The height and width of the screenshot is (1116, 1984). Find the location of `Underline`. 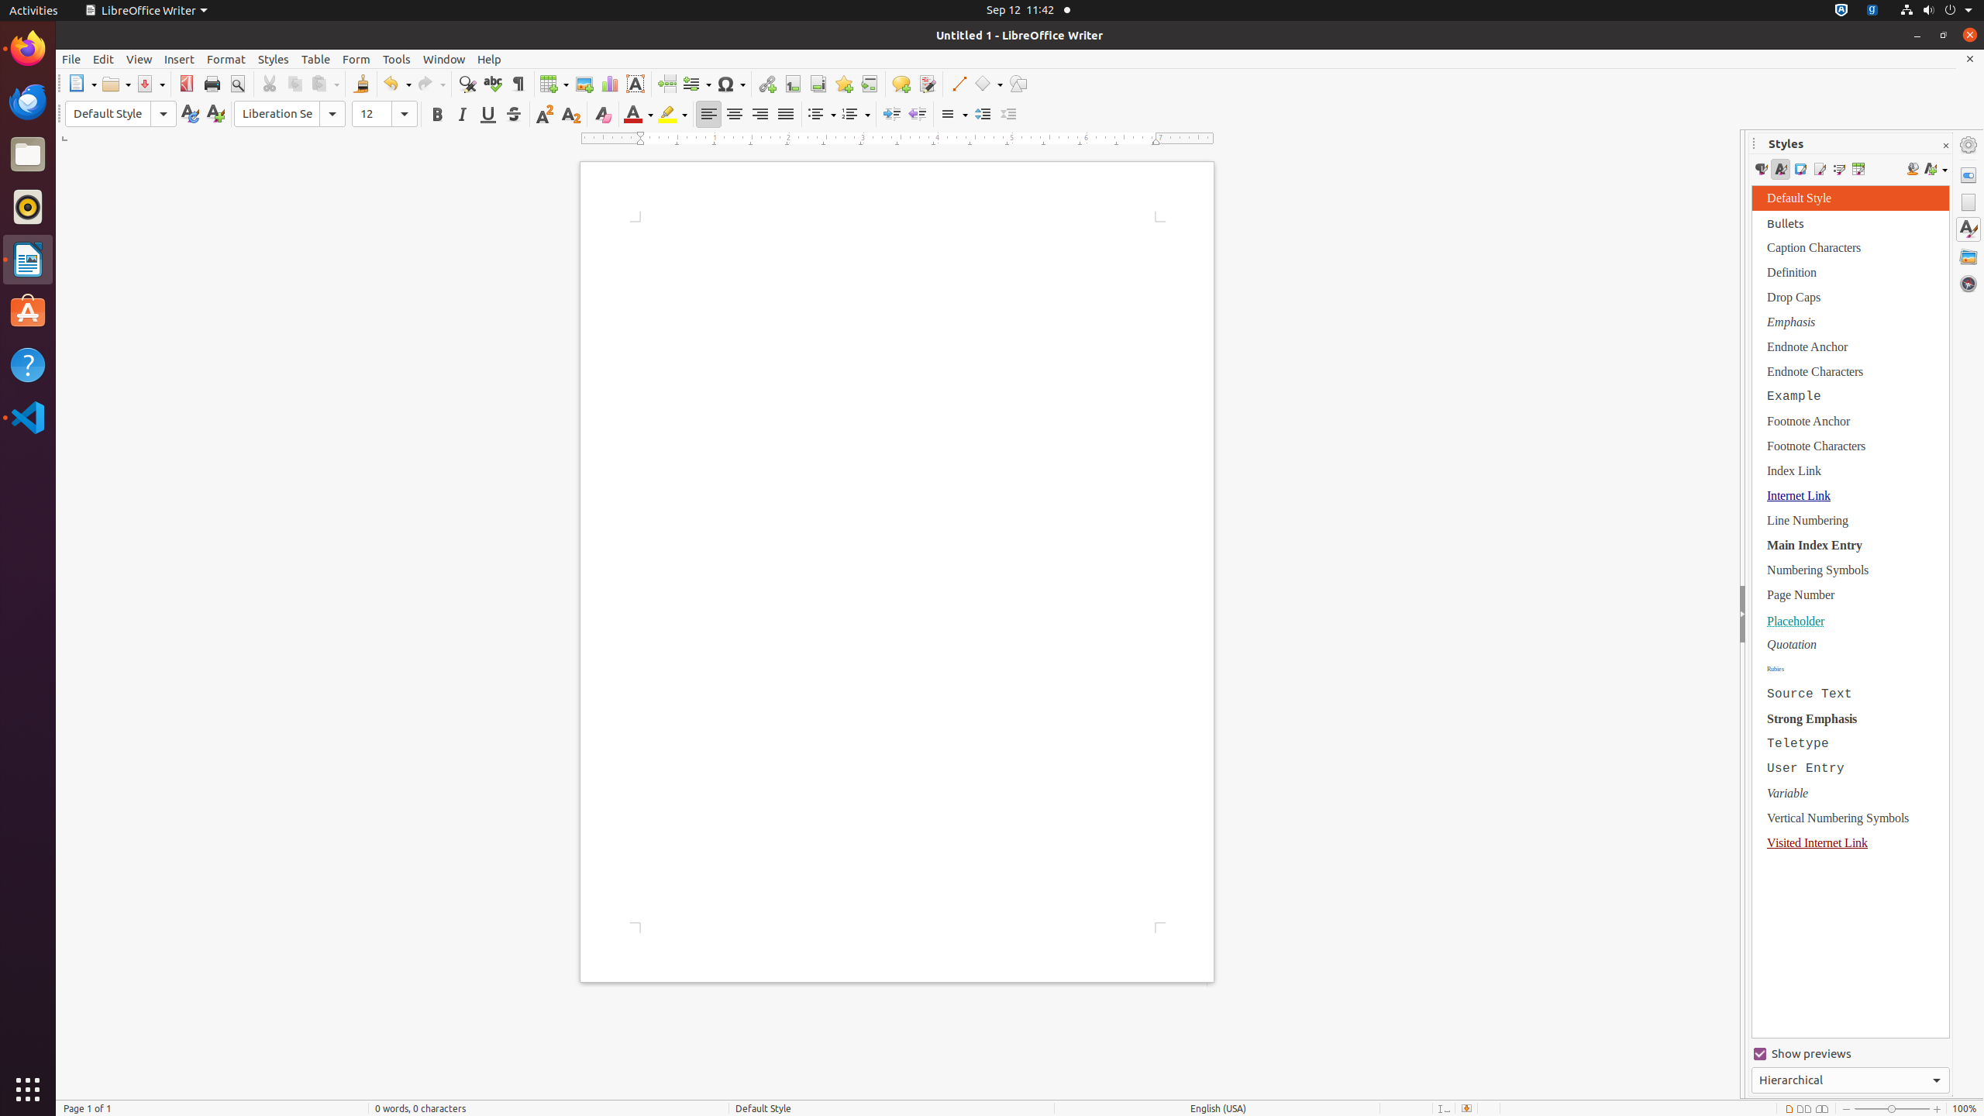

Underline is located at coordinates (488, 115).